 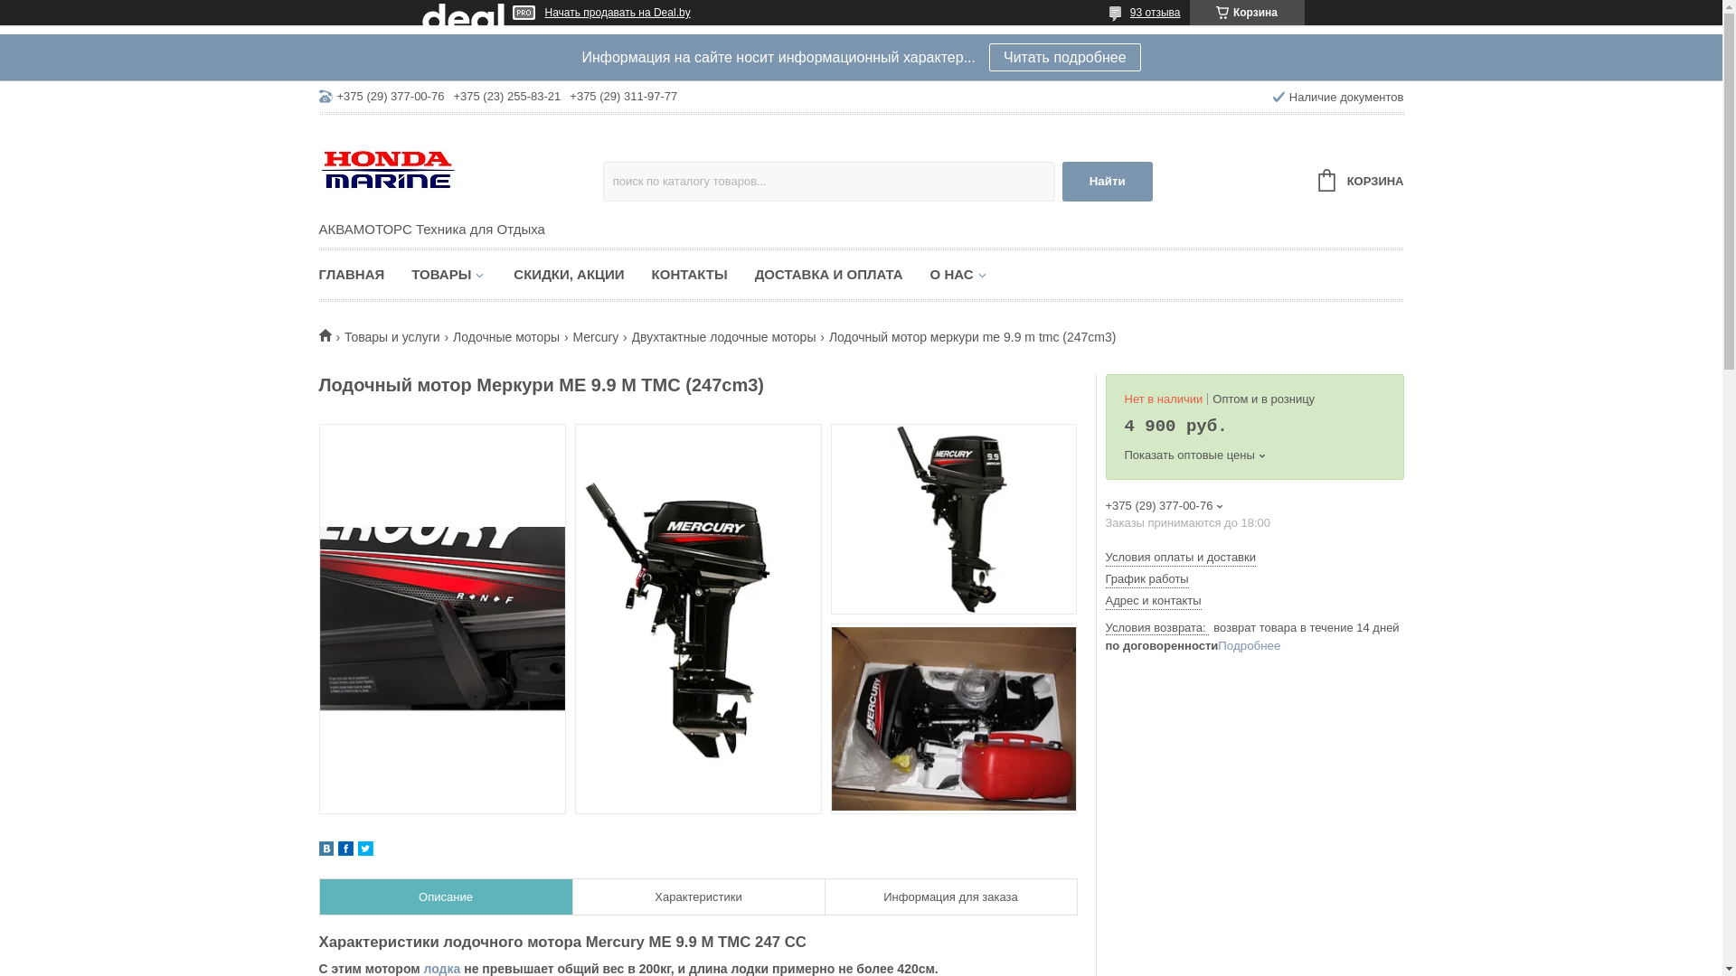 I want to click on twitter, so click(x=365, y=851).